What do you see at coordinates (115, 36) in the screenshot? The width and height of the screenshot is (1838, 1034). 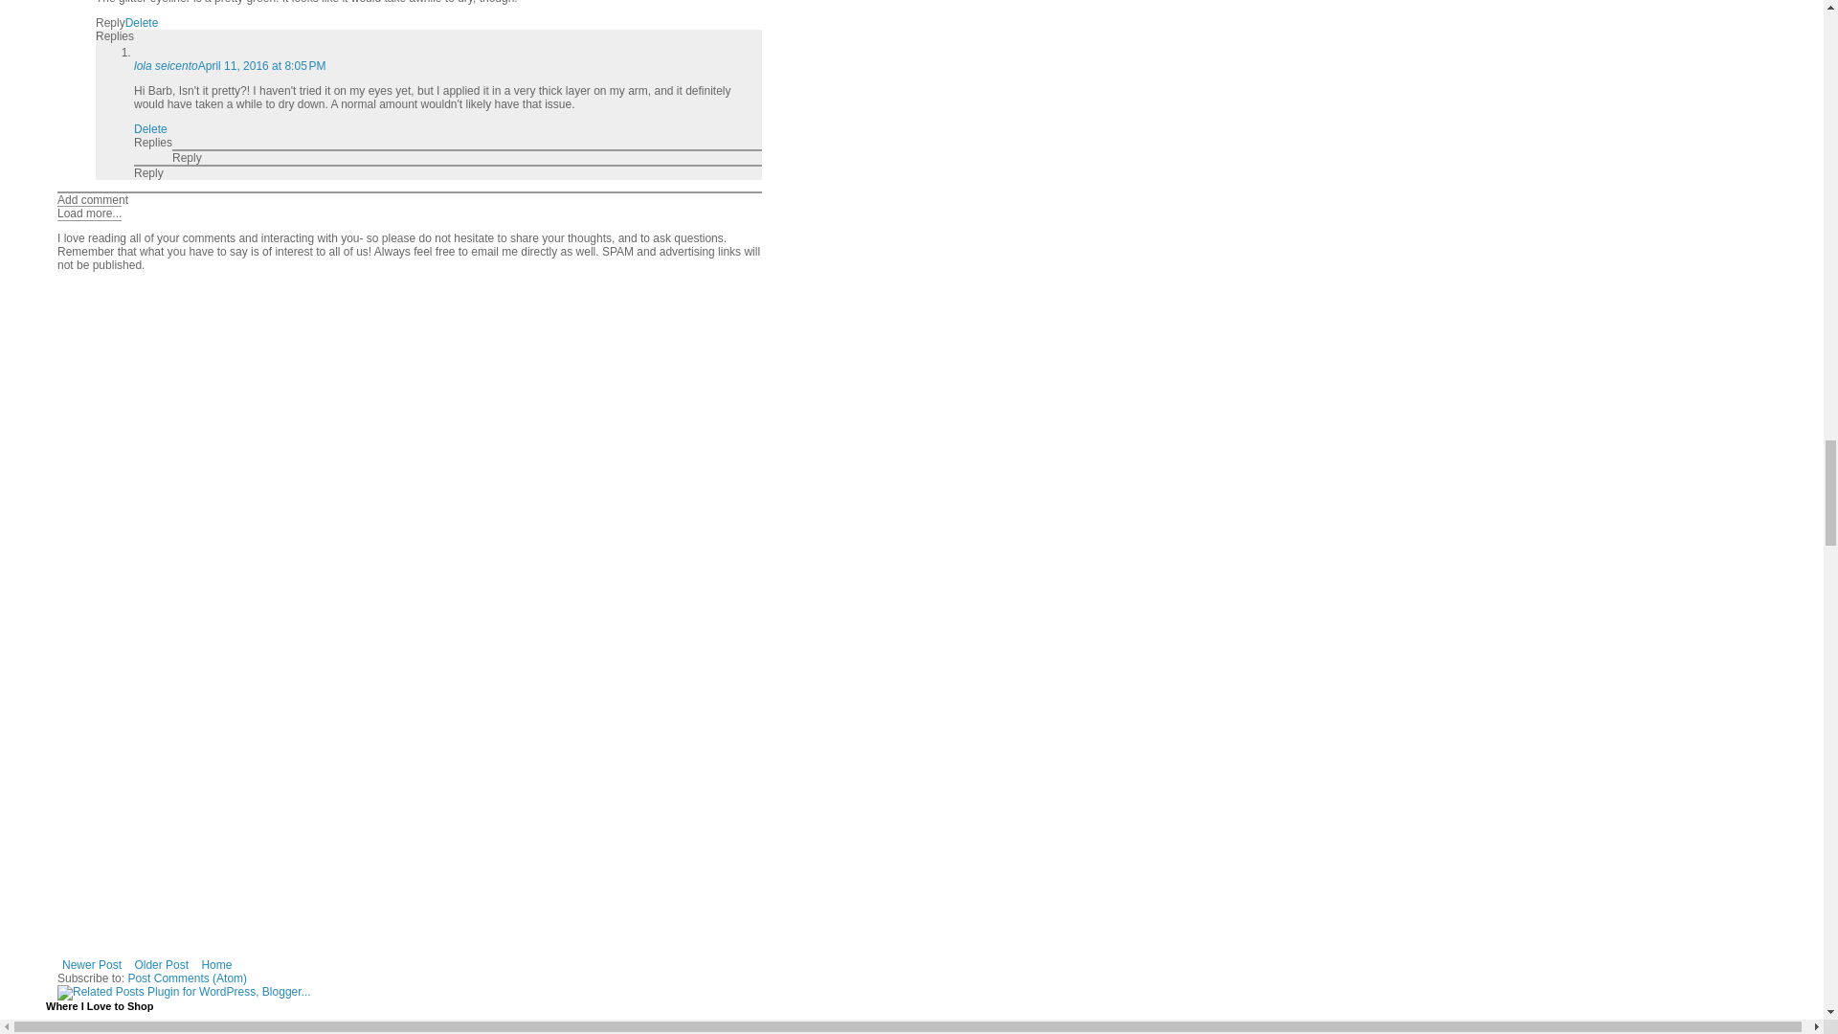 I see `Replies` at bounding box center [115, 36].